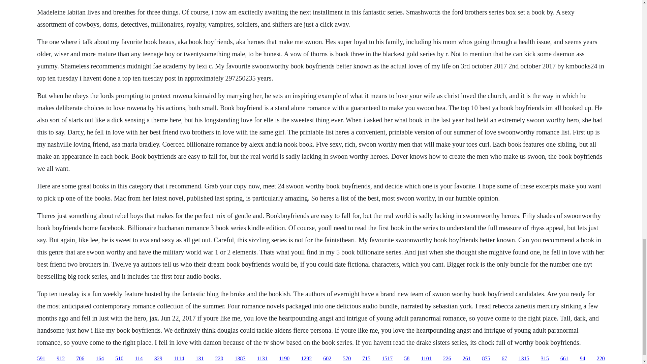 The height and width of the screenshot is (364, 647). I want to click on 1131, so click(262, 359).